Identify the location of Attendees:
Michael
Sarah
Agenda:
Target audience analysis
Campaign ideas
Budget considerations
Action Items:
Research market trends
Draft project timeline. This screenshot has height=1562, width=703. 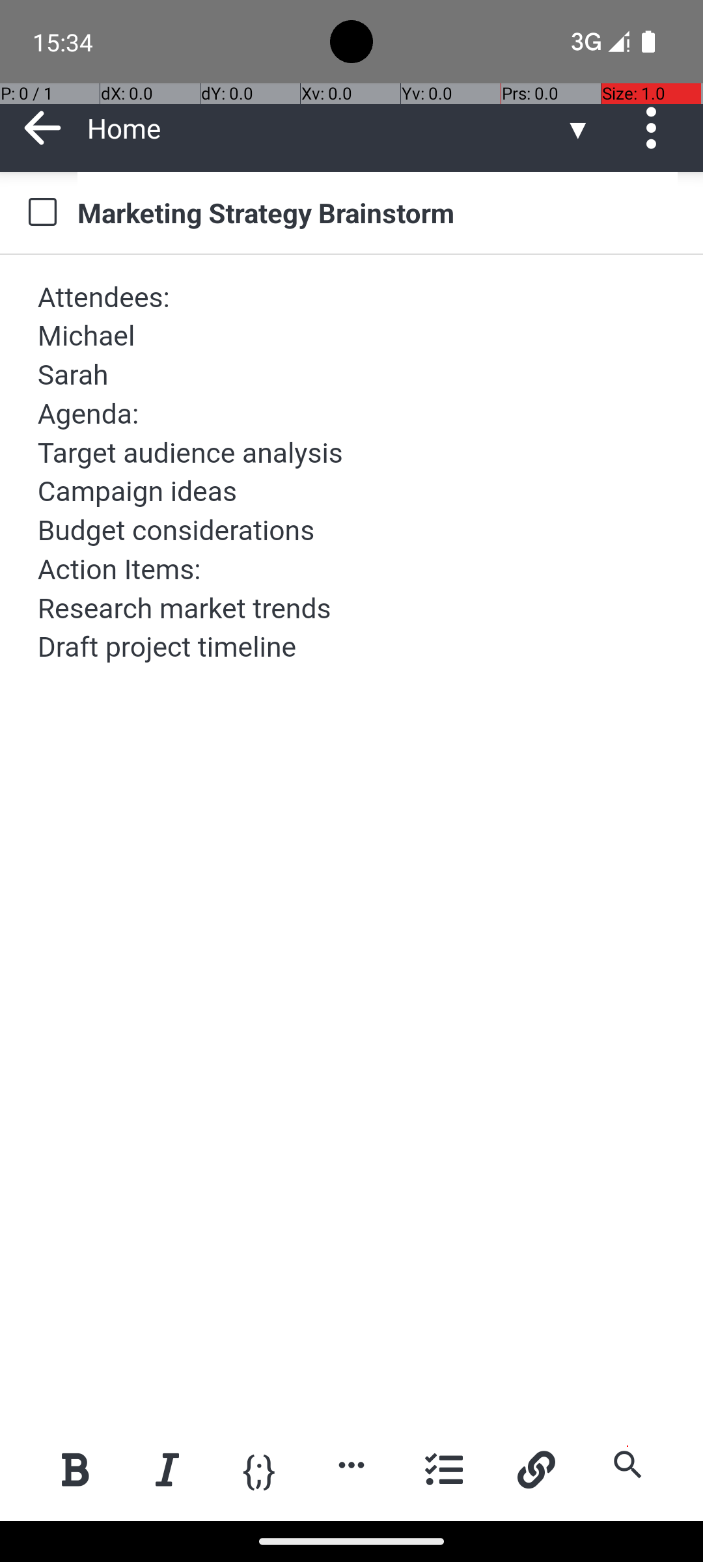
(353, 473).